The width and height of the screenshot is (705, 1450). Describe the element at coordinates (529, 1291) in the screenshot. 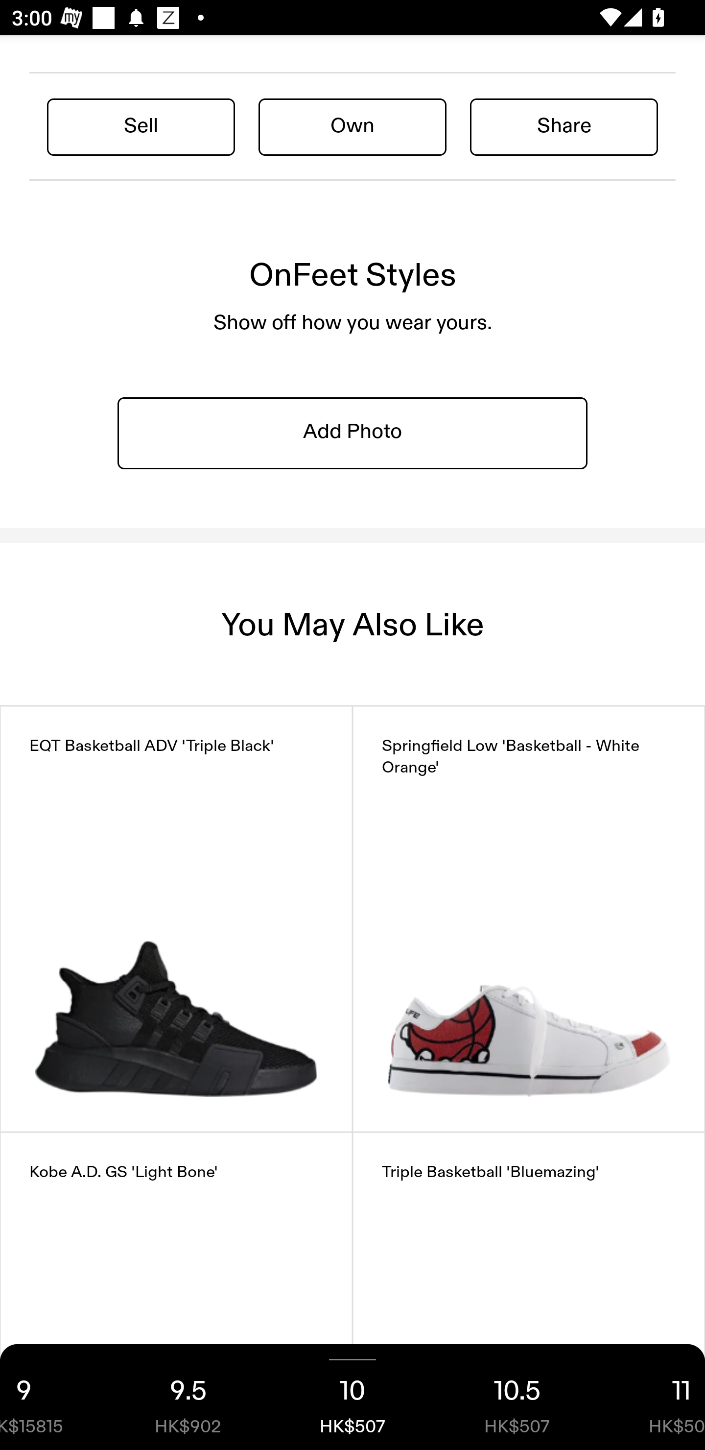

I see `Triple Basketball 'Bluemazing'` at that location.